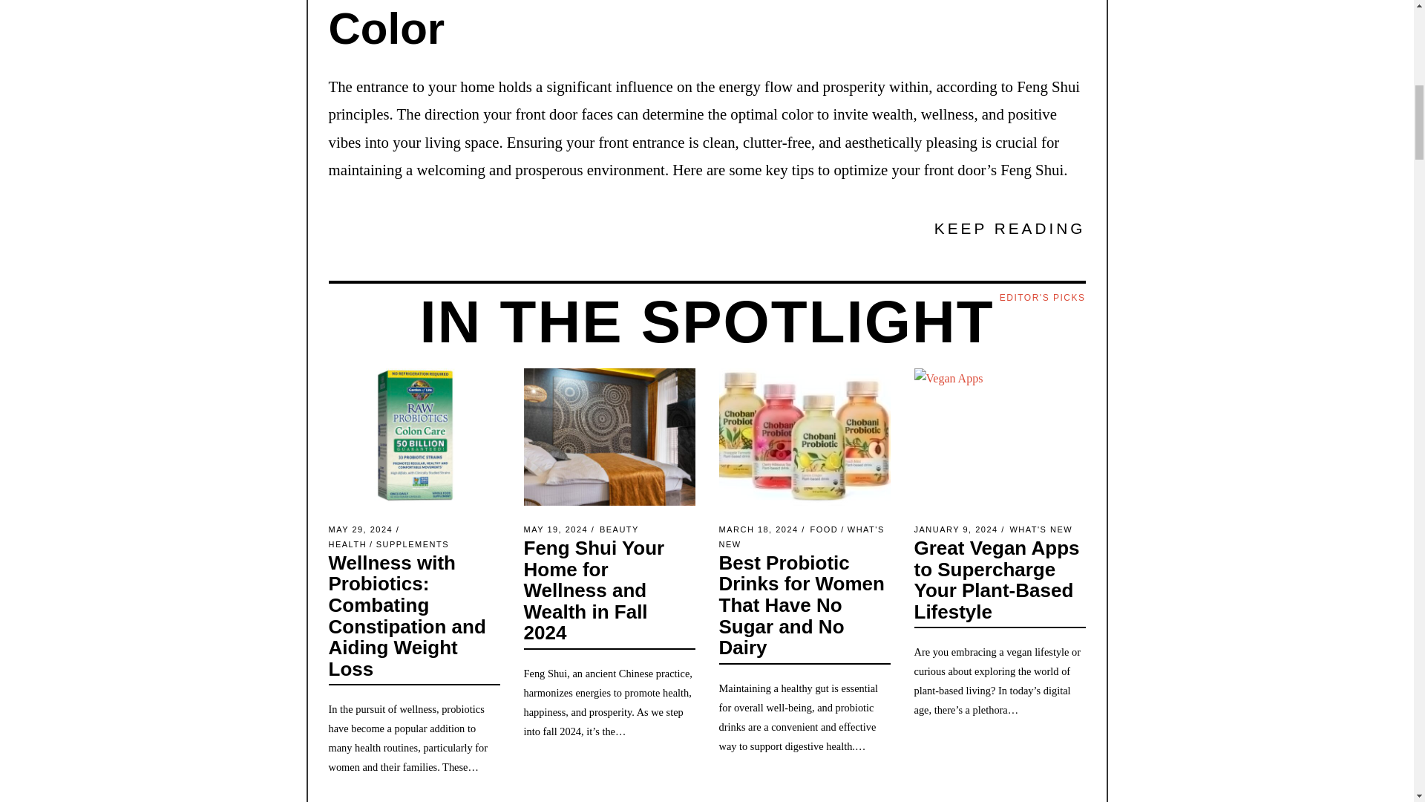 This screenshot has width=1425, height=802. Describe the element at coordinates (1043, 299) in the screenshot. I see `EDITOR'S PICKS` at that location.